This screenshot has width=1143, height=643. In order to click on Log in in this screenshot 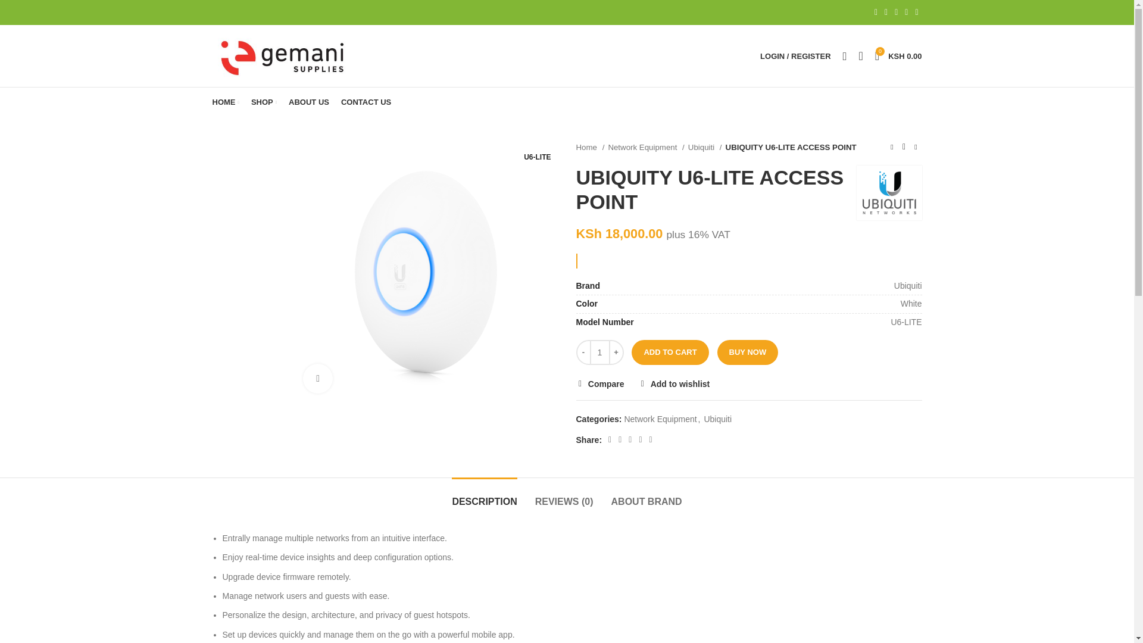, I will do `click(898, 56)`.